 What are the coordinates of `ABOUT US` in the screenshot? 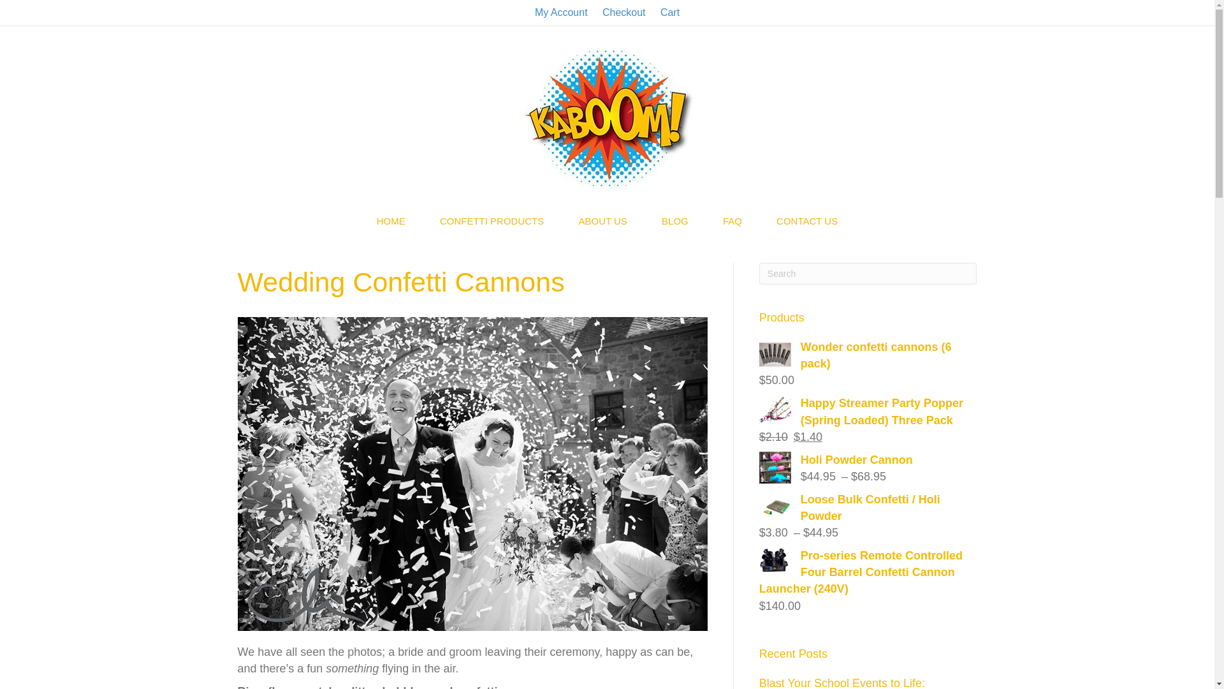 It's located at (602, 221).